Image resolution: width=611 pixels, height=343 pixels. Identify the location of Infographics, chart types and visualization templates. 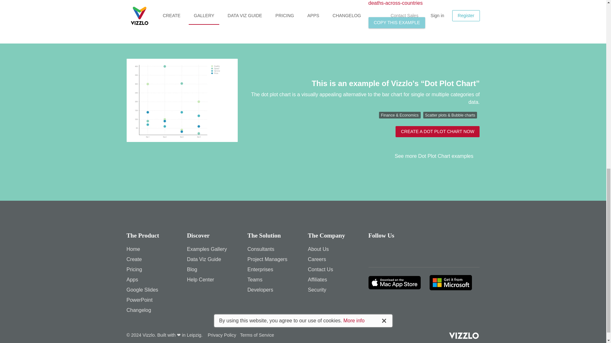
(134, 259).